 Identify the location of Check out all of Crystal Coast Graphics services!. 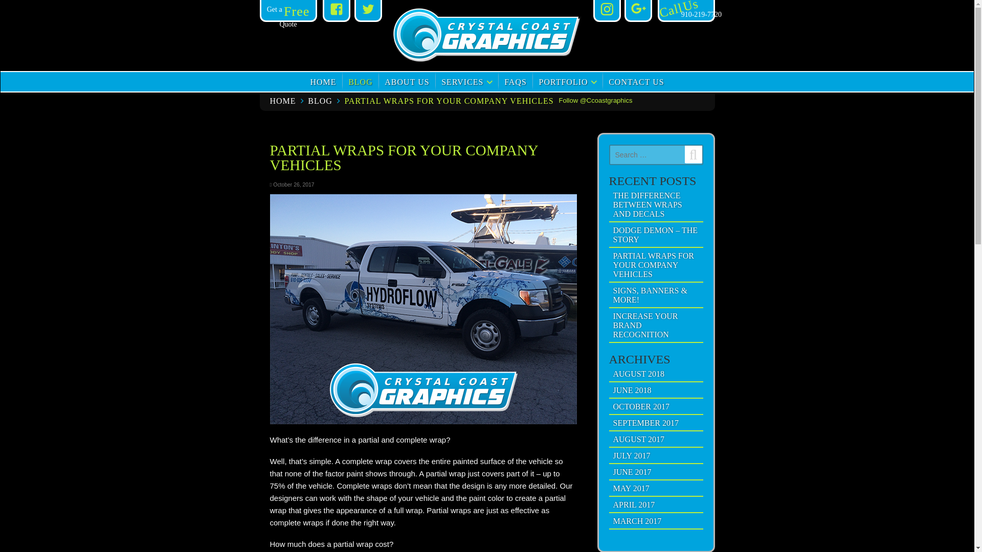
(462, 82).